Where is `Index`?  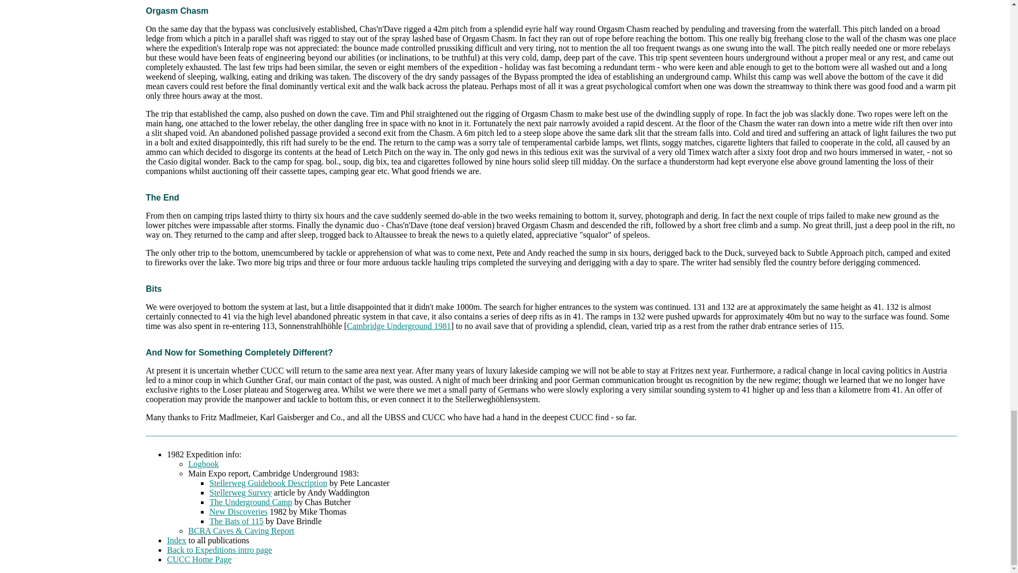
Index is located at coordinates (176, 540).